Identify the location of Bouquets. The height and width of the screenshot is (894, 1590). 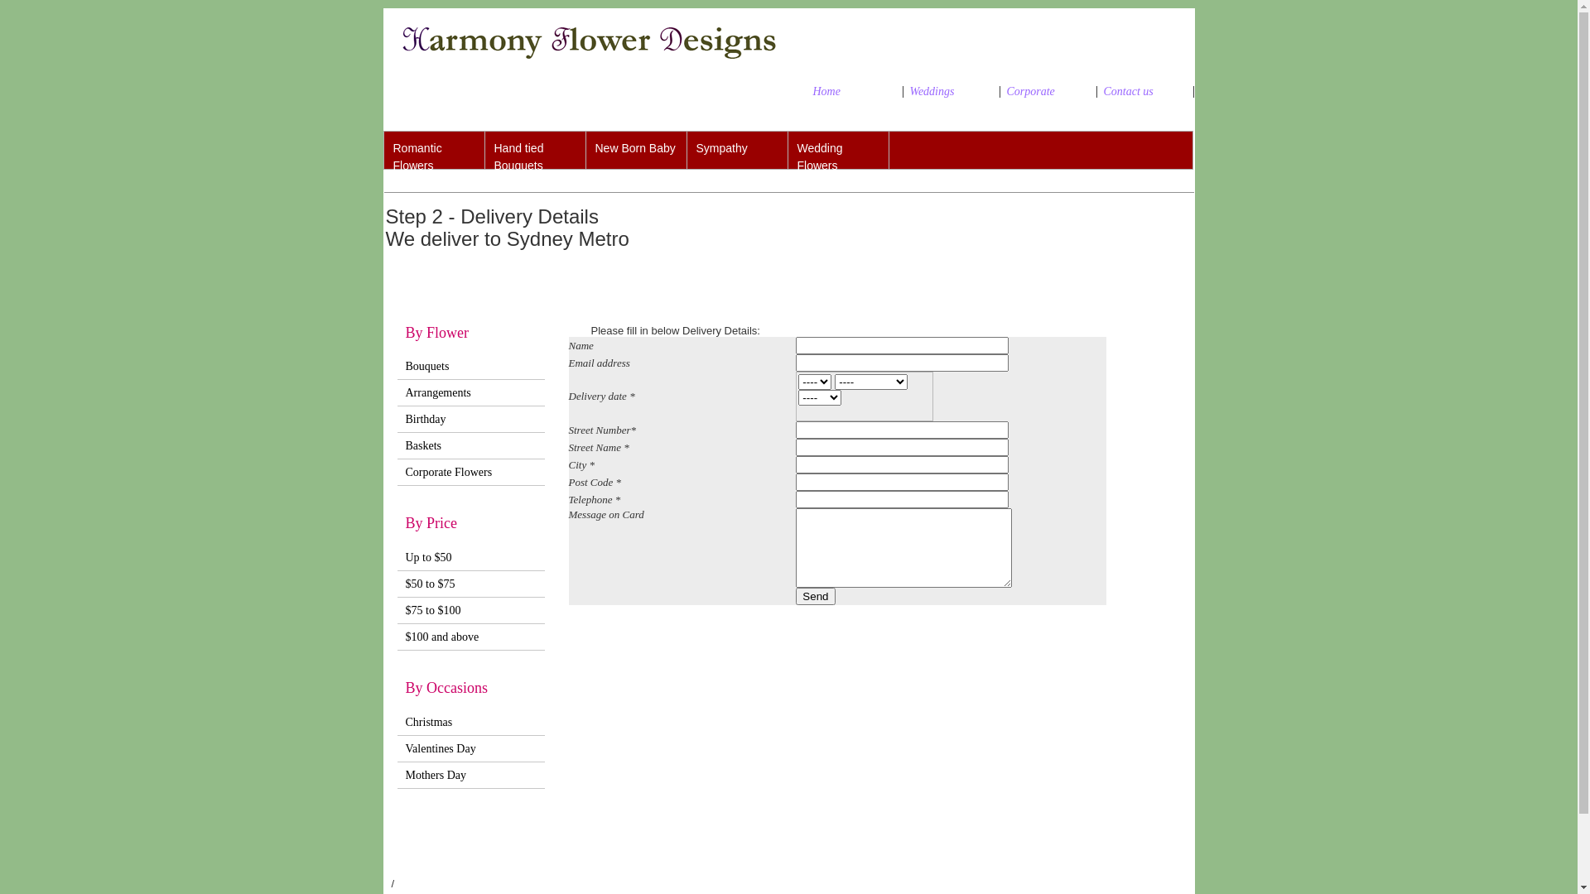
(471, 367).